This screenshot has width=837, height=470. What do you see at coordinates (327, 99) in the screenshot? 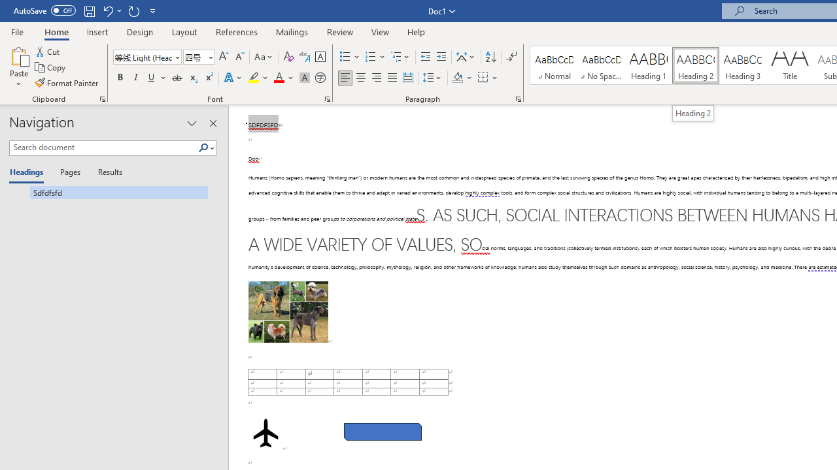
I see `Font...` at bounding box center [327, 99].